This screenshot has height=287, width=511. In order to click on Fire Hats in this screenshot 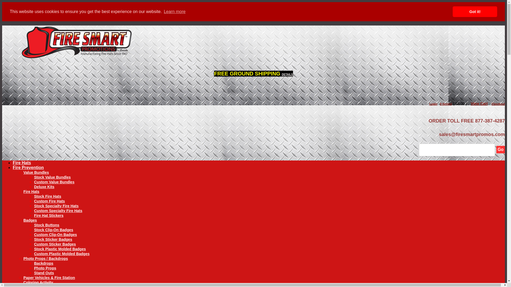, I will do `click(22, 163)`.